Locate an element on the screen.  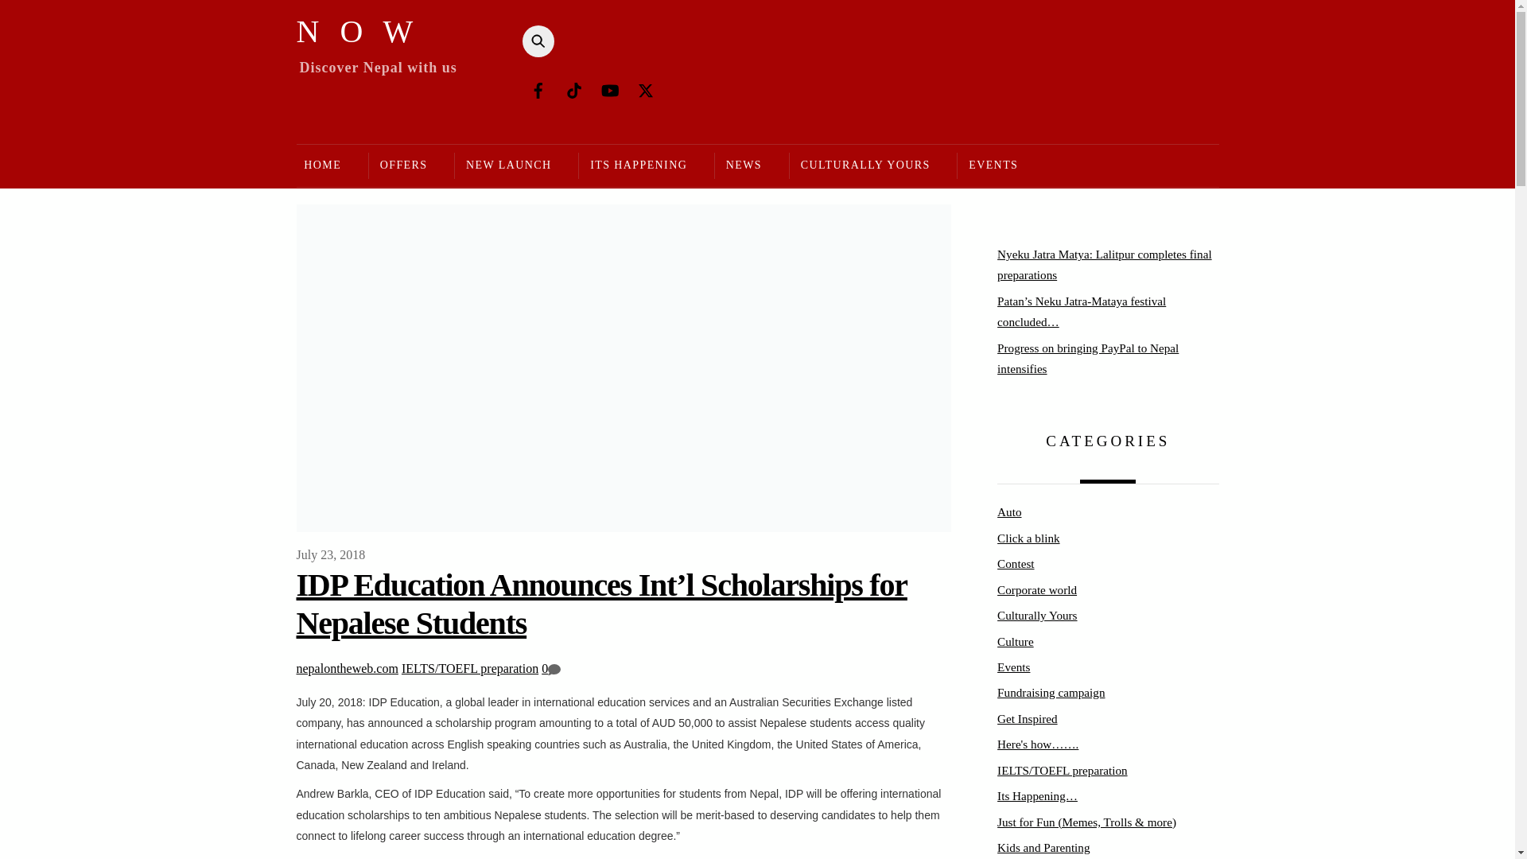
Auto is located at coordinates (1008, 512).